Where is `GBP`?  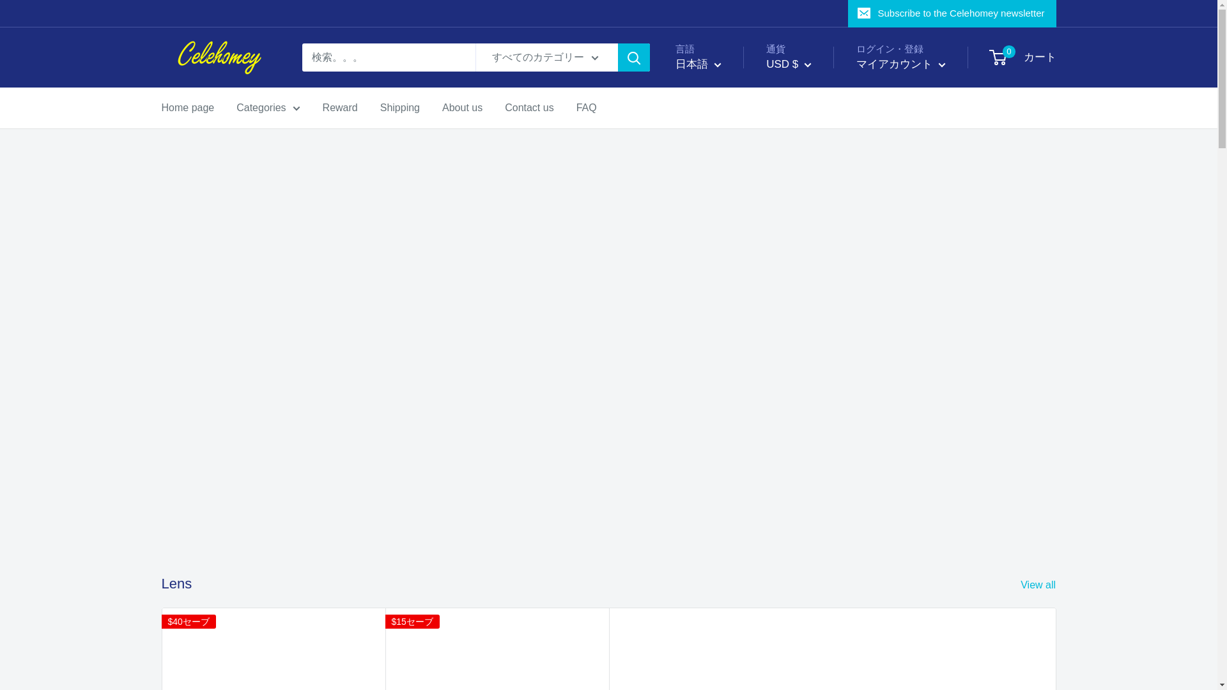
GBP is located at coordinates (799, 162).